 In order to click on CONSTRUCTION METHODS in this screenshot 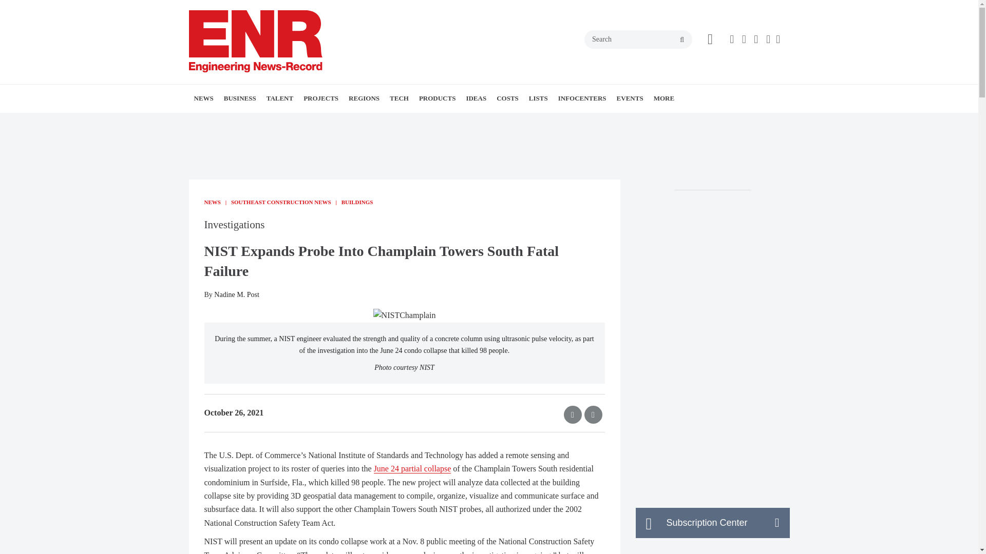, I will do `click(368, 121)`.